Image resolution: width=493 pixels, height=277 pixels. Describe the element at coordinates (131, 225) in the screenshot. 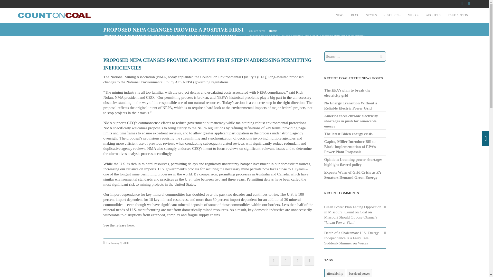

I see `here.` at that location.